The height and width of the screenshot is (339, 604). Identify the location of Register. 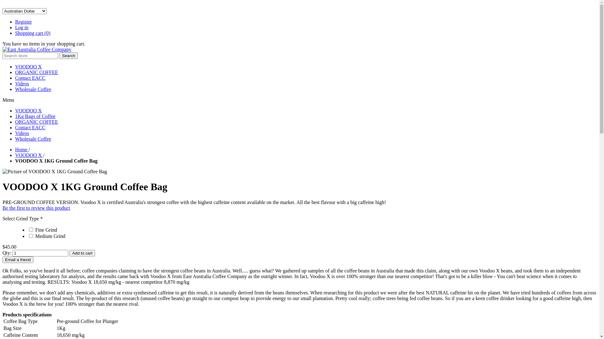
(23, 22).